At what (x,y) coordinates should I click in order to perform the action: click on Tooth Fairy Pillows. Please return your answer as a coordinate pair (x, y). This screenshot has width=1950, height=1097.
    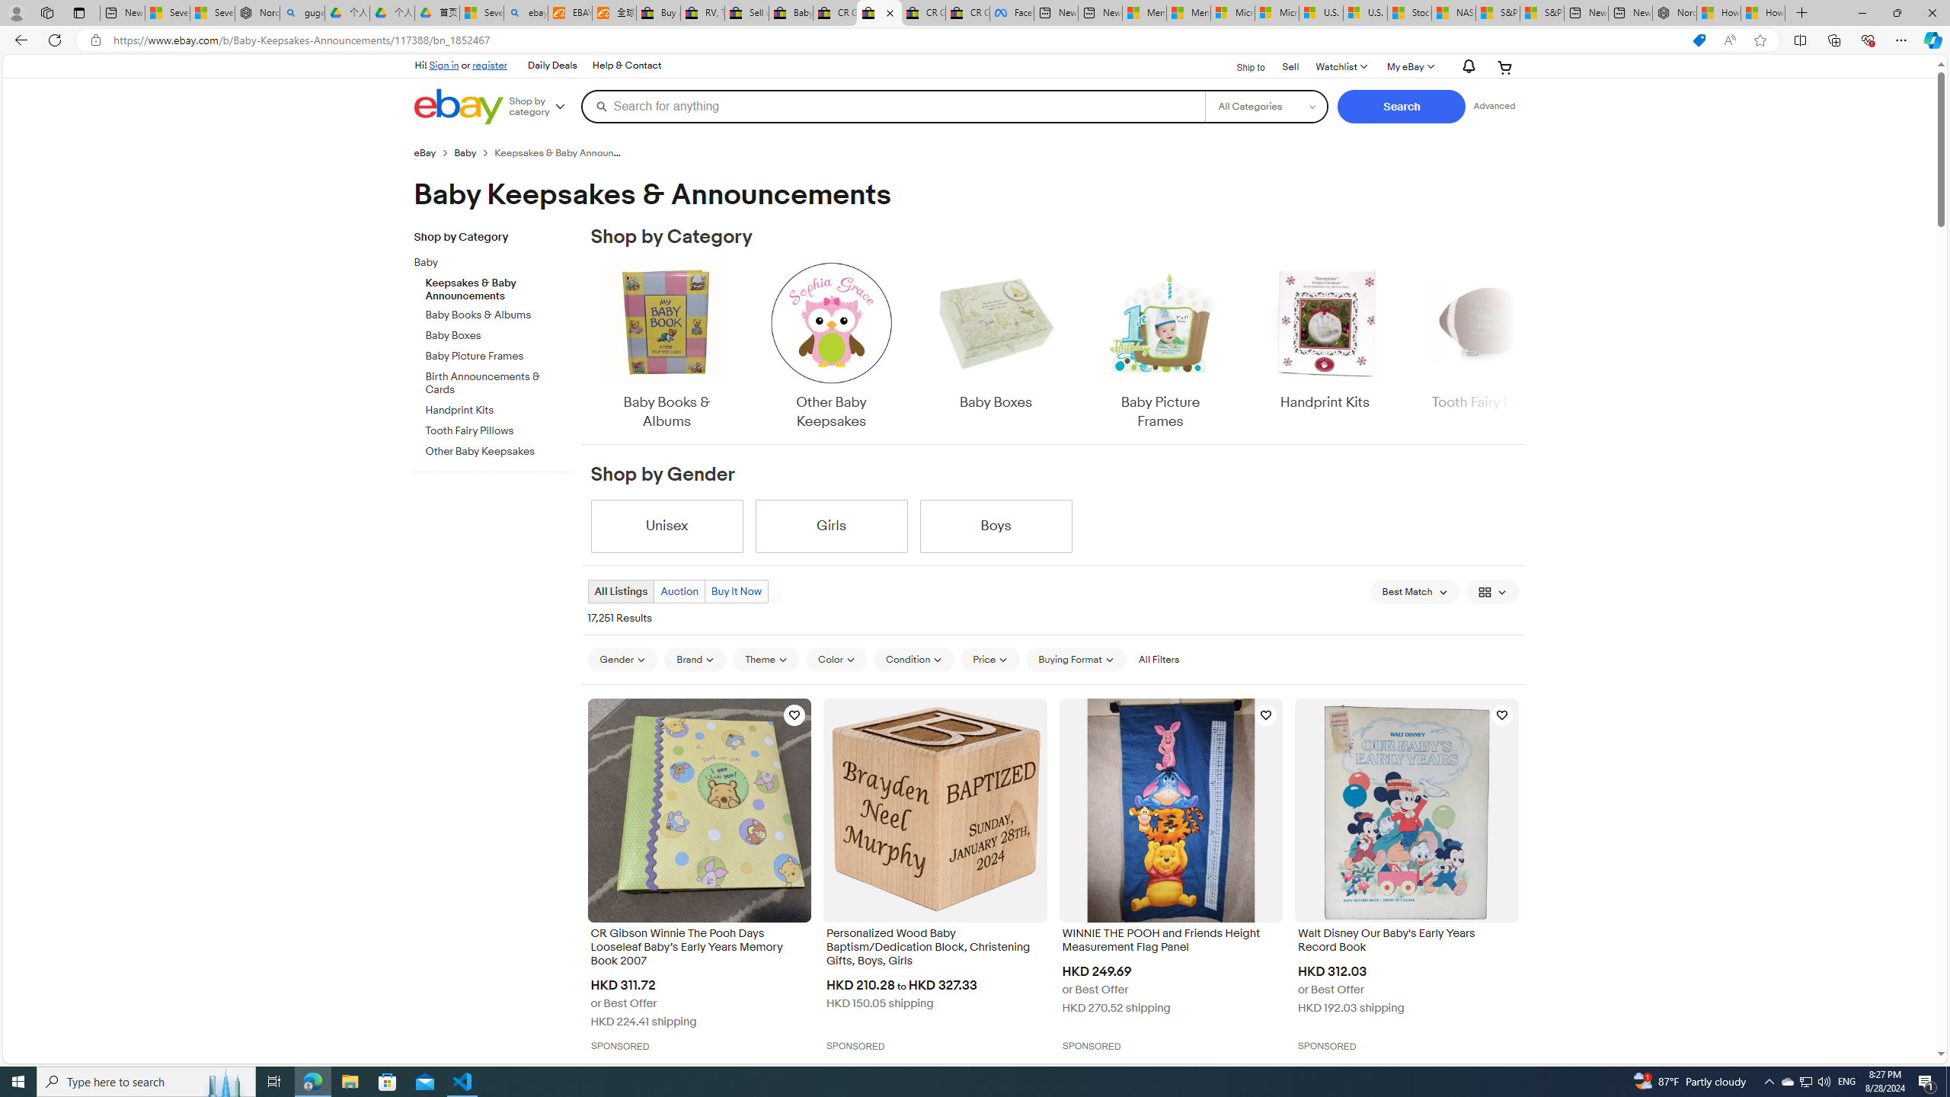
    Looking at the image, I should click on (498, 431).